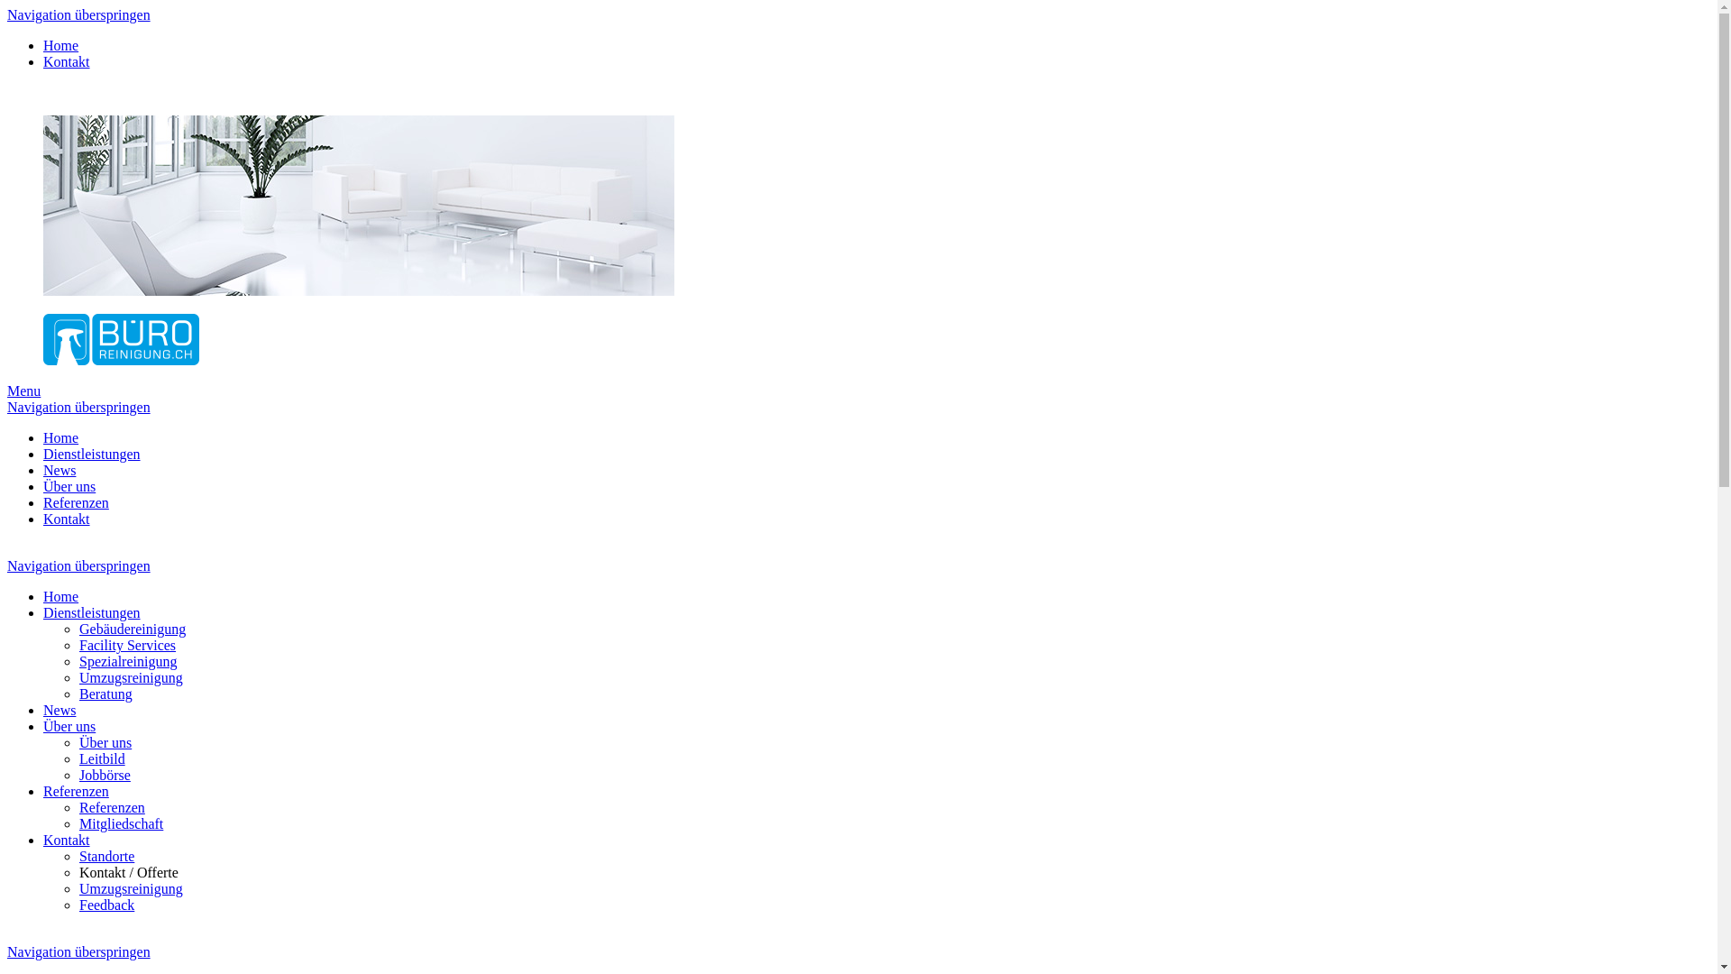 This screenshot has width=1731, height=974. I want to click on Facility Services, so click(128, 646).